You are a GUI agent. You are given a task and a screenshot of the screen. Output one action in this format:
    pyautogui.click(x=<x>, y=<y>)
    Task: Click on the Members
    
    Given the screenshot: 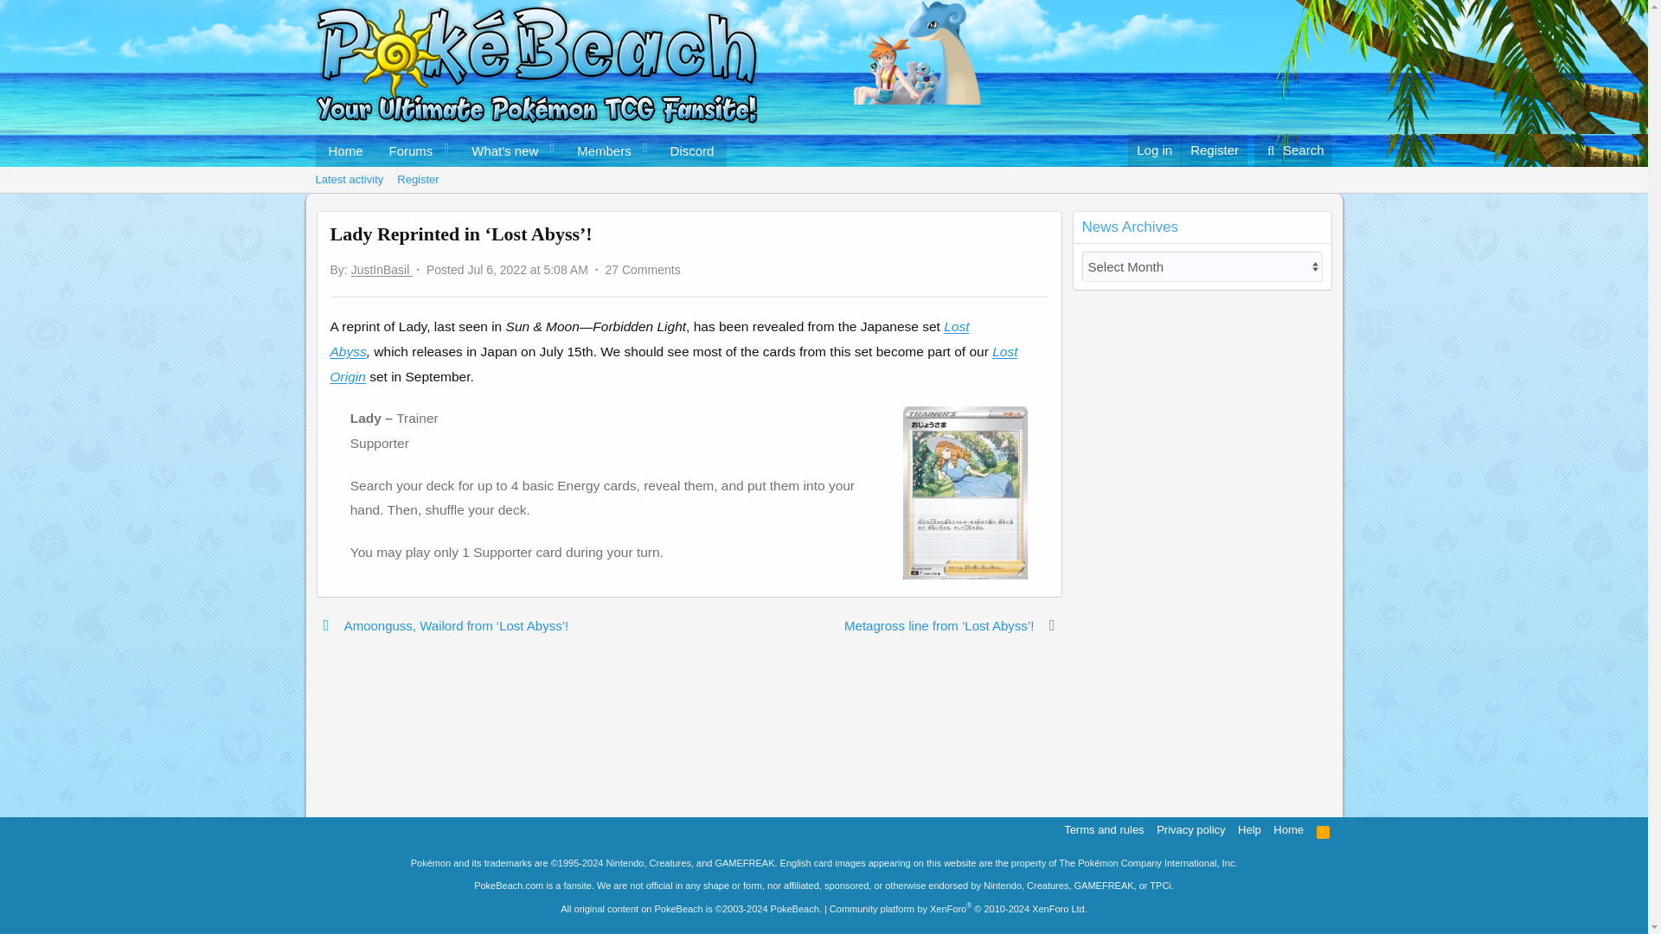 What is the action you would take?
    pyautogui.click(x=642, y=269)
    